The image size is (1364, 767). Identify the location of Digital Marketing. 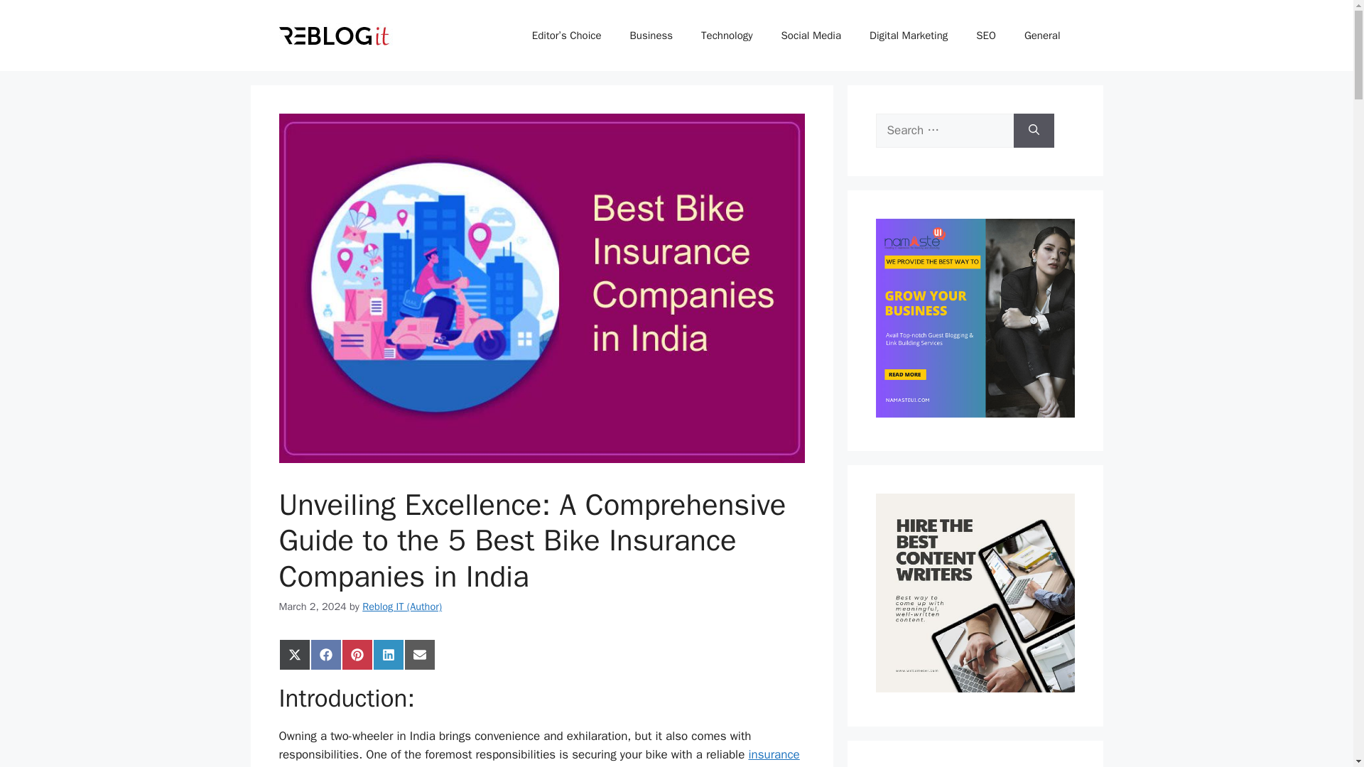
(908, 36).